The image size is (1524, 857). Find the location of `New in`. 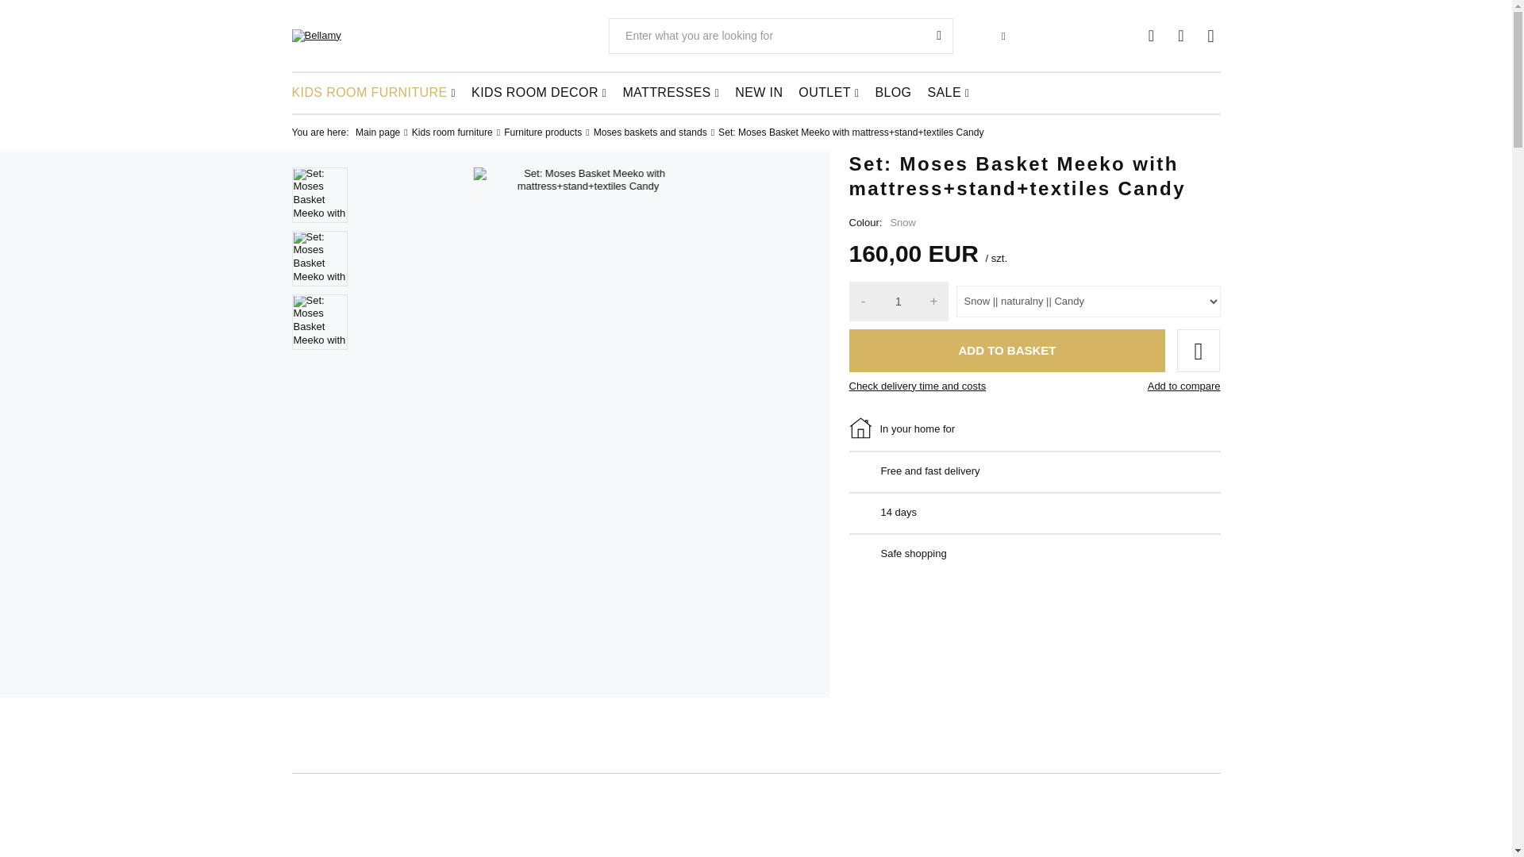

New in is located at coordinates (759, 92).